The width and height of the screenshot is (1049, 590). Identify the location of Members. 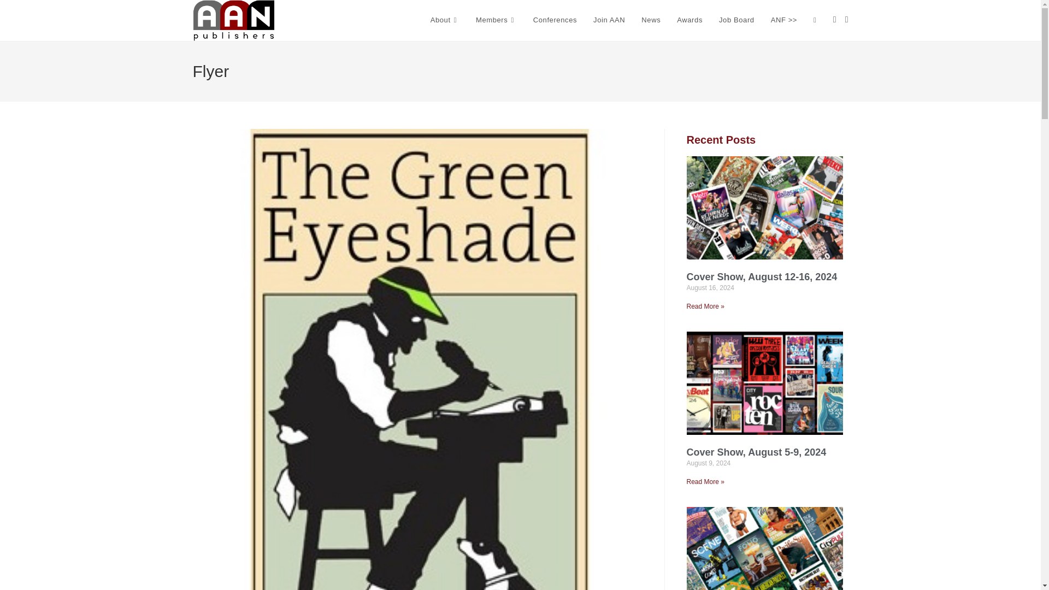
(496, 20).